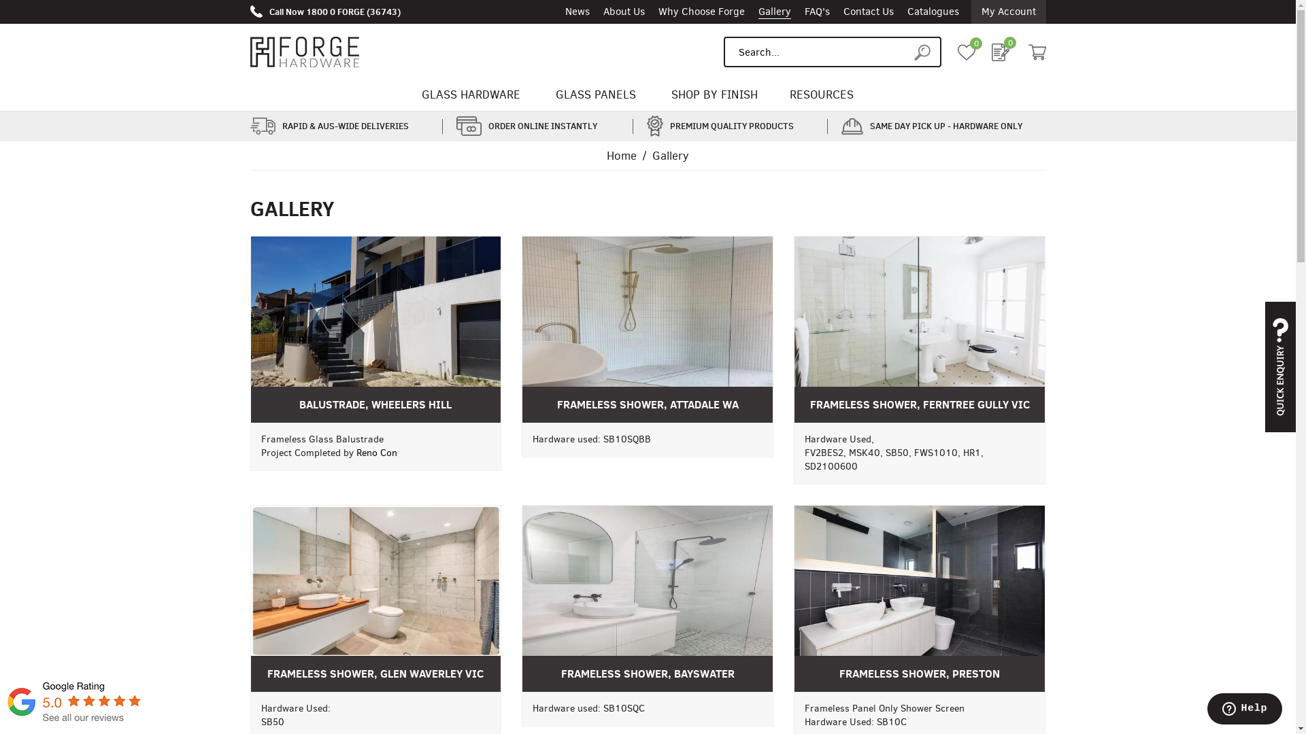 This screenshot has width=1306, height=734. What do you see at coordinates (928, 52) in the screenshot?
I see `Search` at bounding box center [928, 52].